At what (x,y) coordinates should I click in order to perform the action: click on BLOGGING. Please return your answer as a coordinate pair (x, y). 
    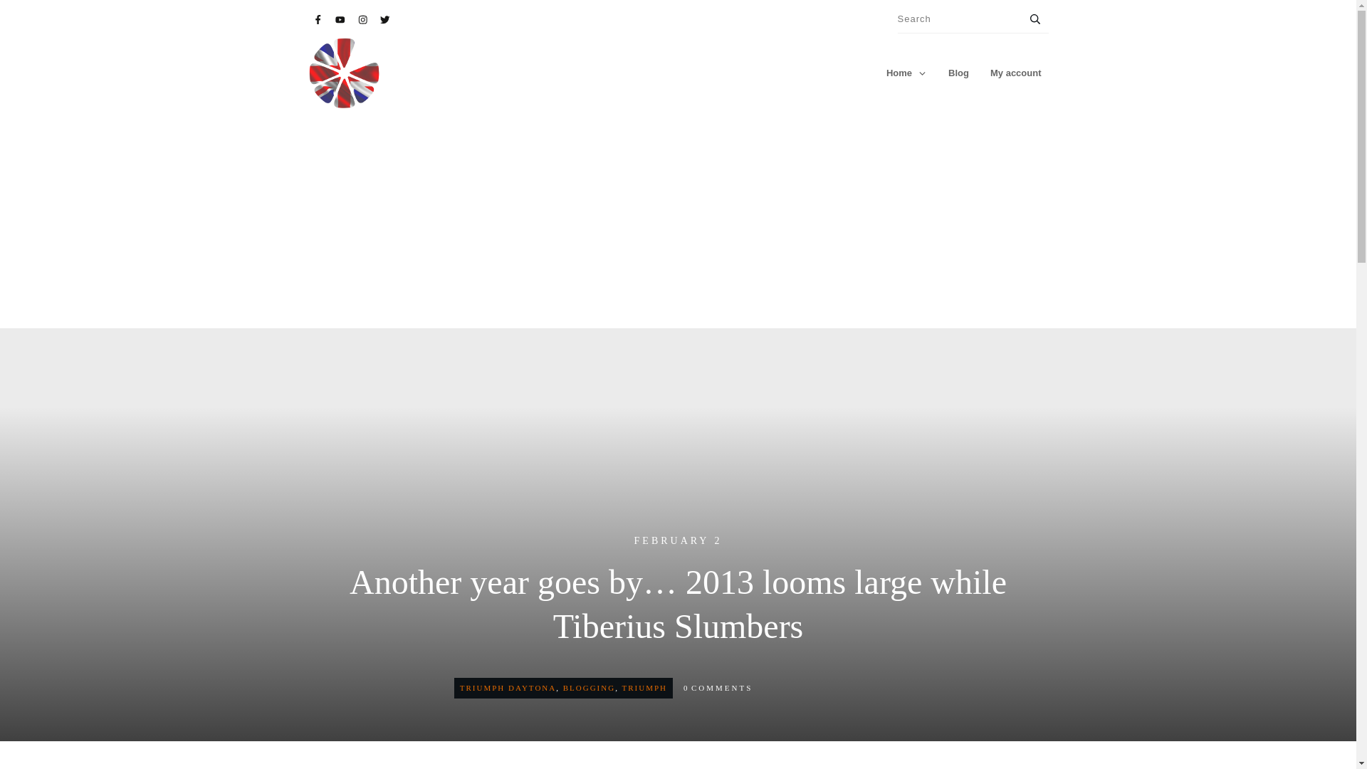
    Looking at the image, I should click on (590, 688).